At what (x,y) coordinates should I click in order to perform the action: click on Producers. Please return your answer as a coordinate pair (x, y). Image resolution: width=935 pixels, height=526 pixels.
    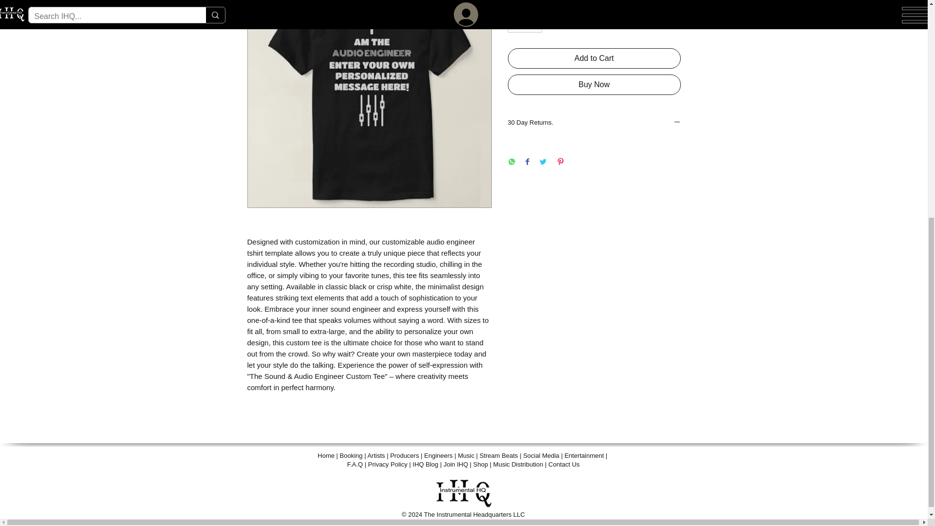
    Looking at the image, I should click on (404, 455).